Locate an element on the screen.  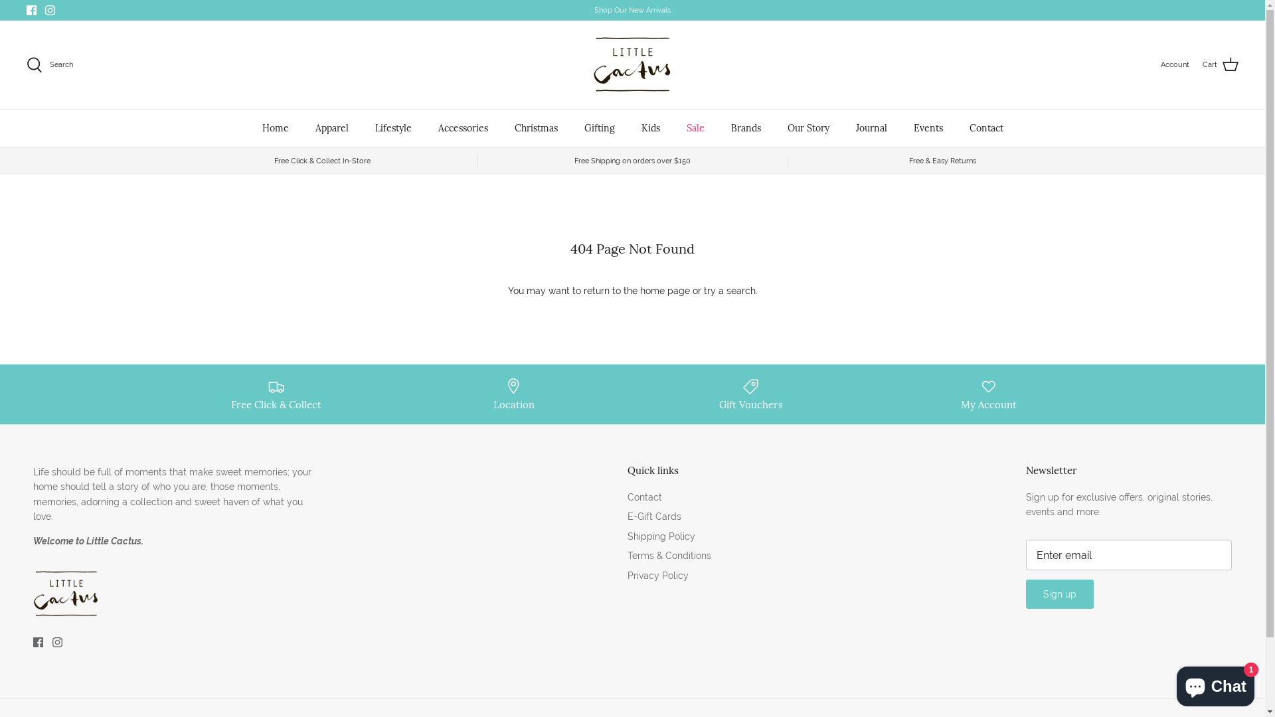
Contact is located at coordinates (987, 129).